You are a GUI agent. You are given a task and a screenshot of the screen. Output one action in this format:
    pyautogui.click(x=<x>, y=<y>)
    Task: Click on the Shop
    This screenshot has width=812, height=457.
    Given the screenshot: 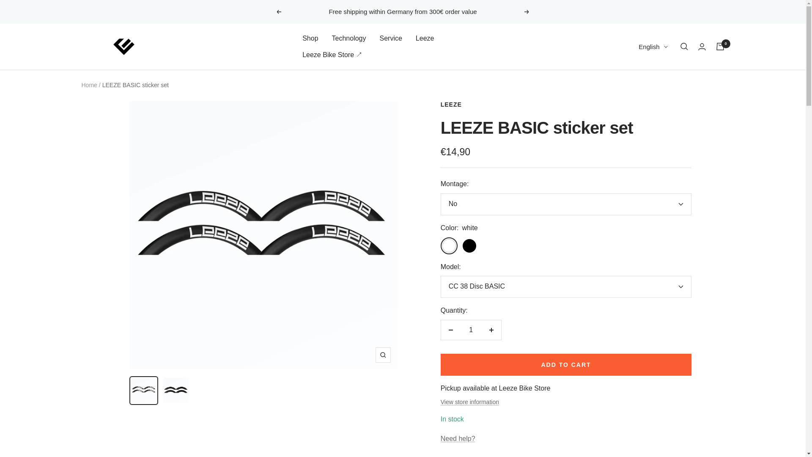 What is the action you would take?
    pyautogui.click(x=310, y=38)
    